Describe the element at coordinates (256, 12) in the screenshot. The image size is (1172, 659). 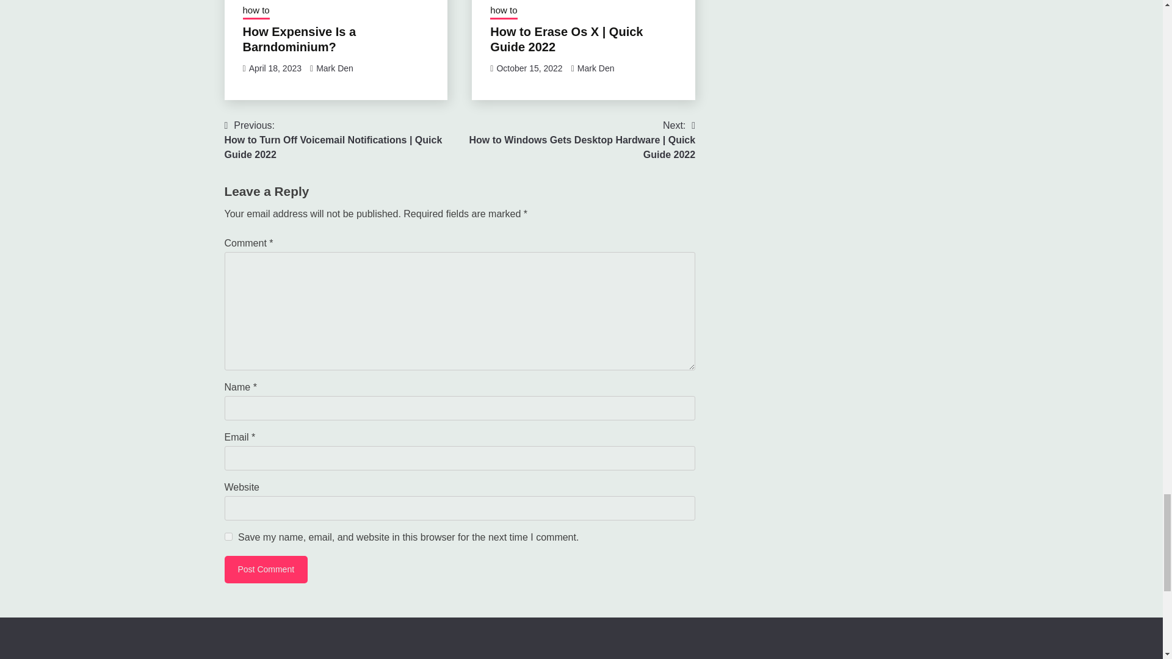
I see `how to` at that location.